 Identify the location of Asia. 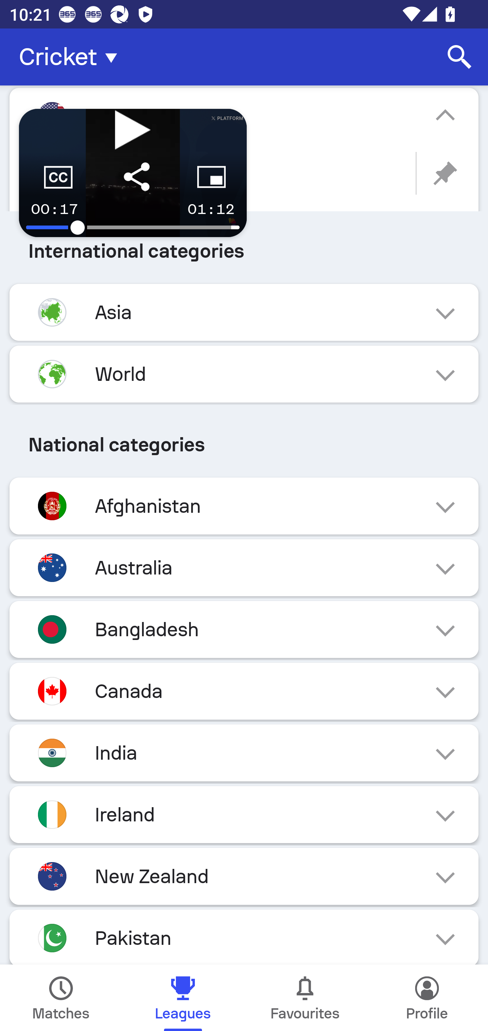
(244, 312).